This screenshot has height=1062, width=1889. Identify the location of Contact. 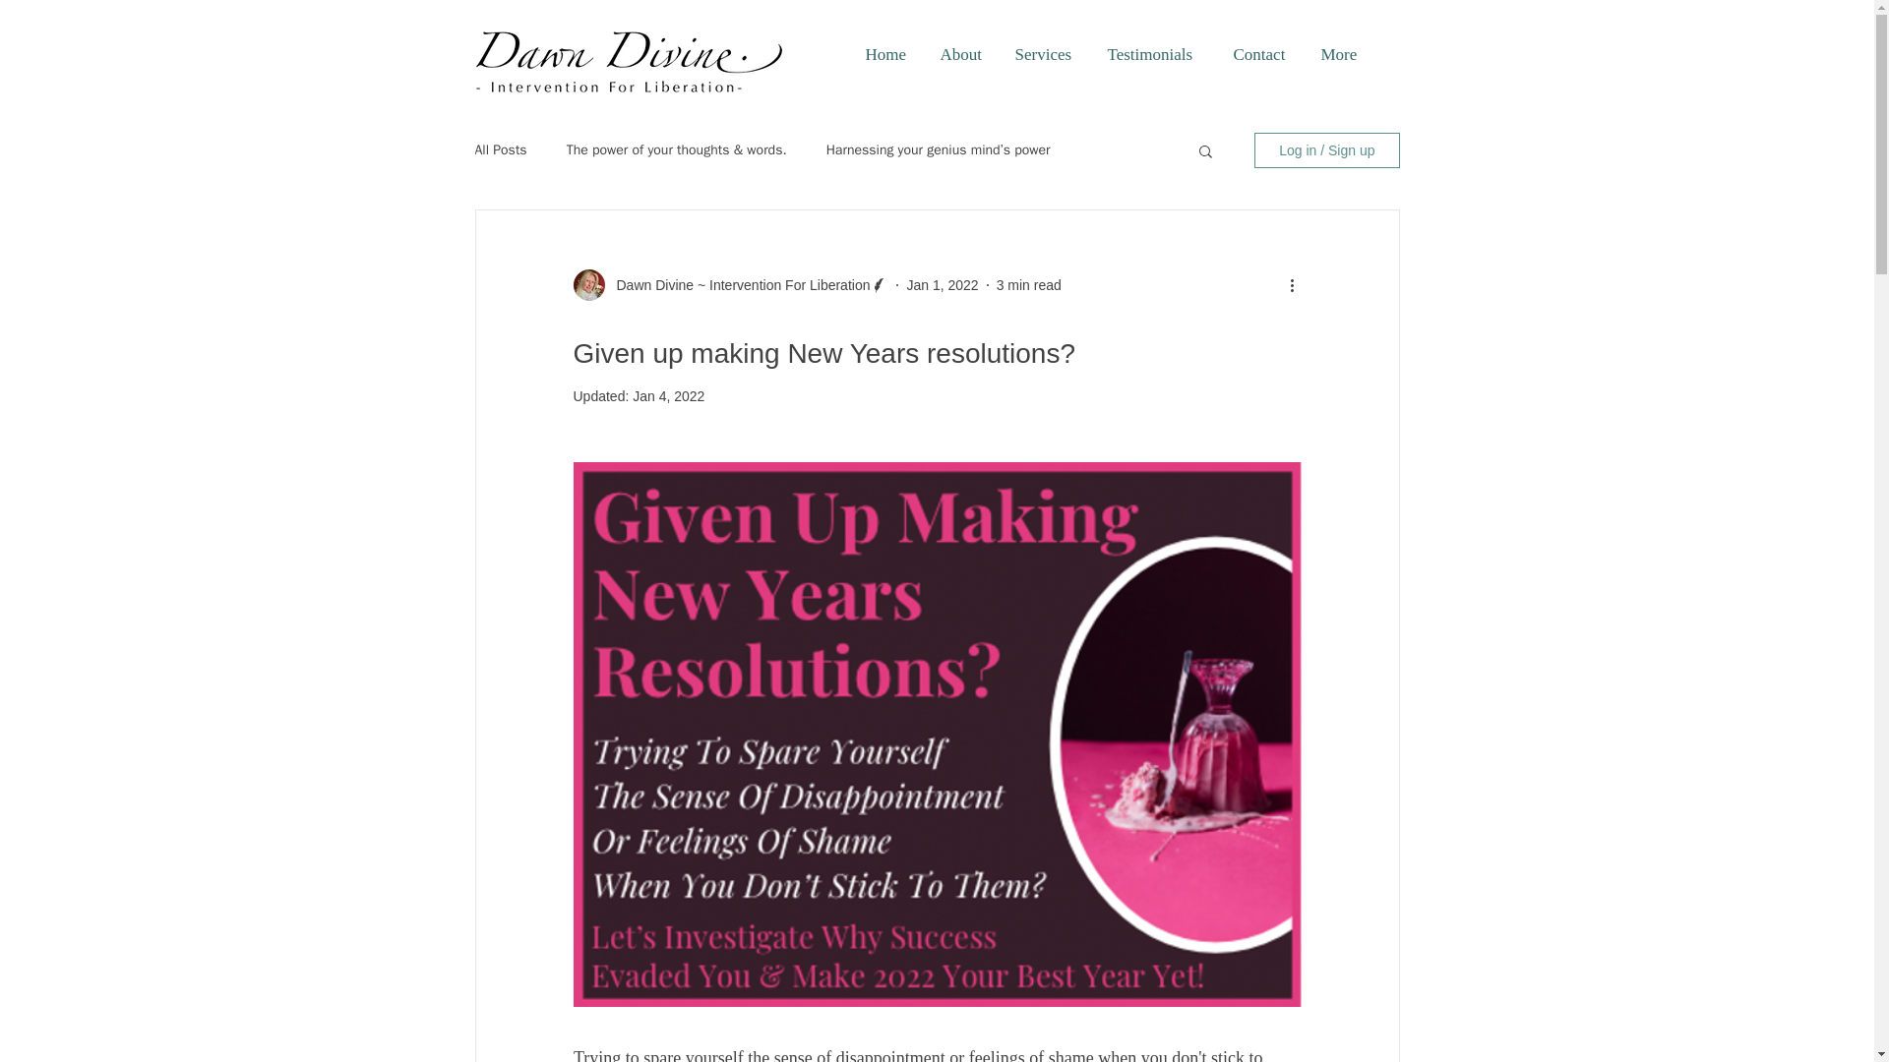
(1261, 55).